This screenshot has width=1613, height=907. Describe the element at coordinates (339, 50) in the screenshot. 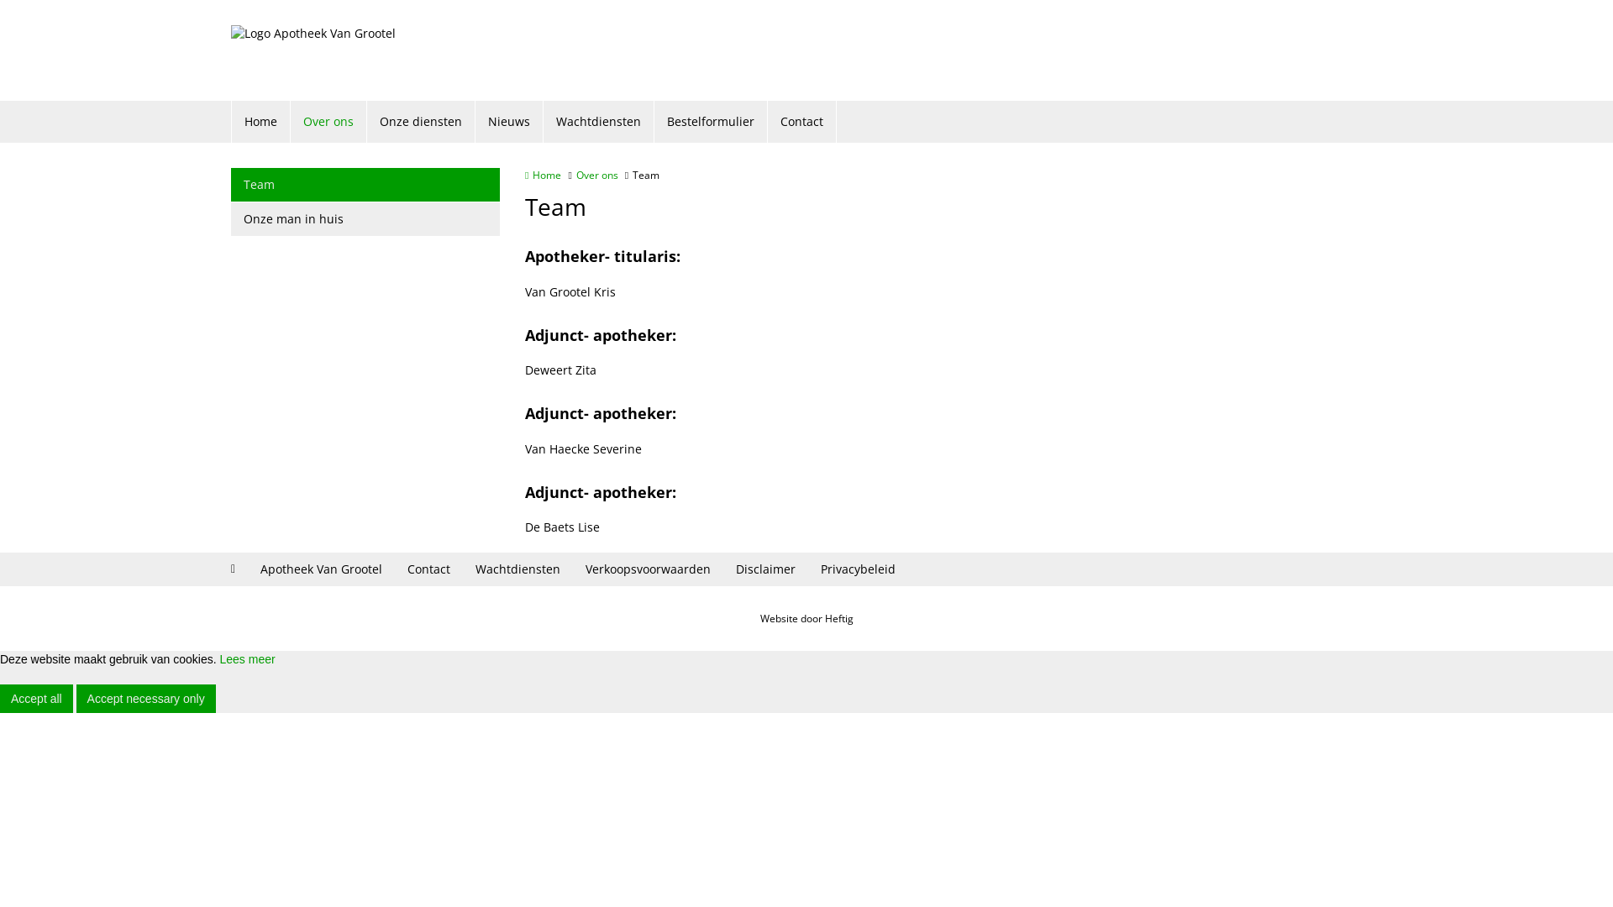

I see `Home | Apotheek Van Grootel` at that location.